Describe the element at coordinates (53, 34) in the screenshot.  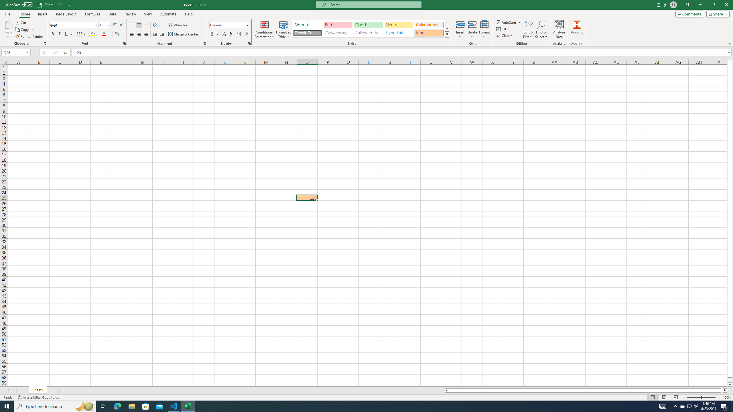
I see `Bold` at that location.